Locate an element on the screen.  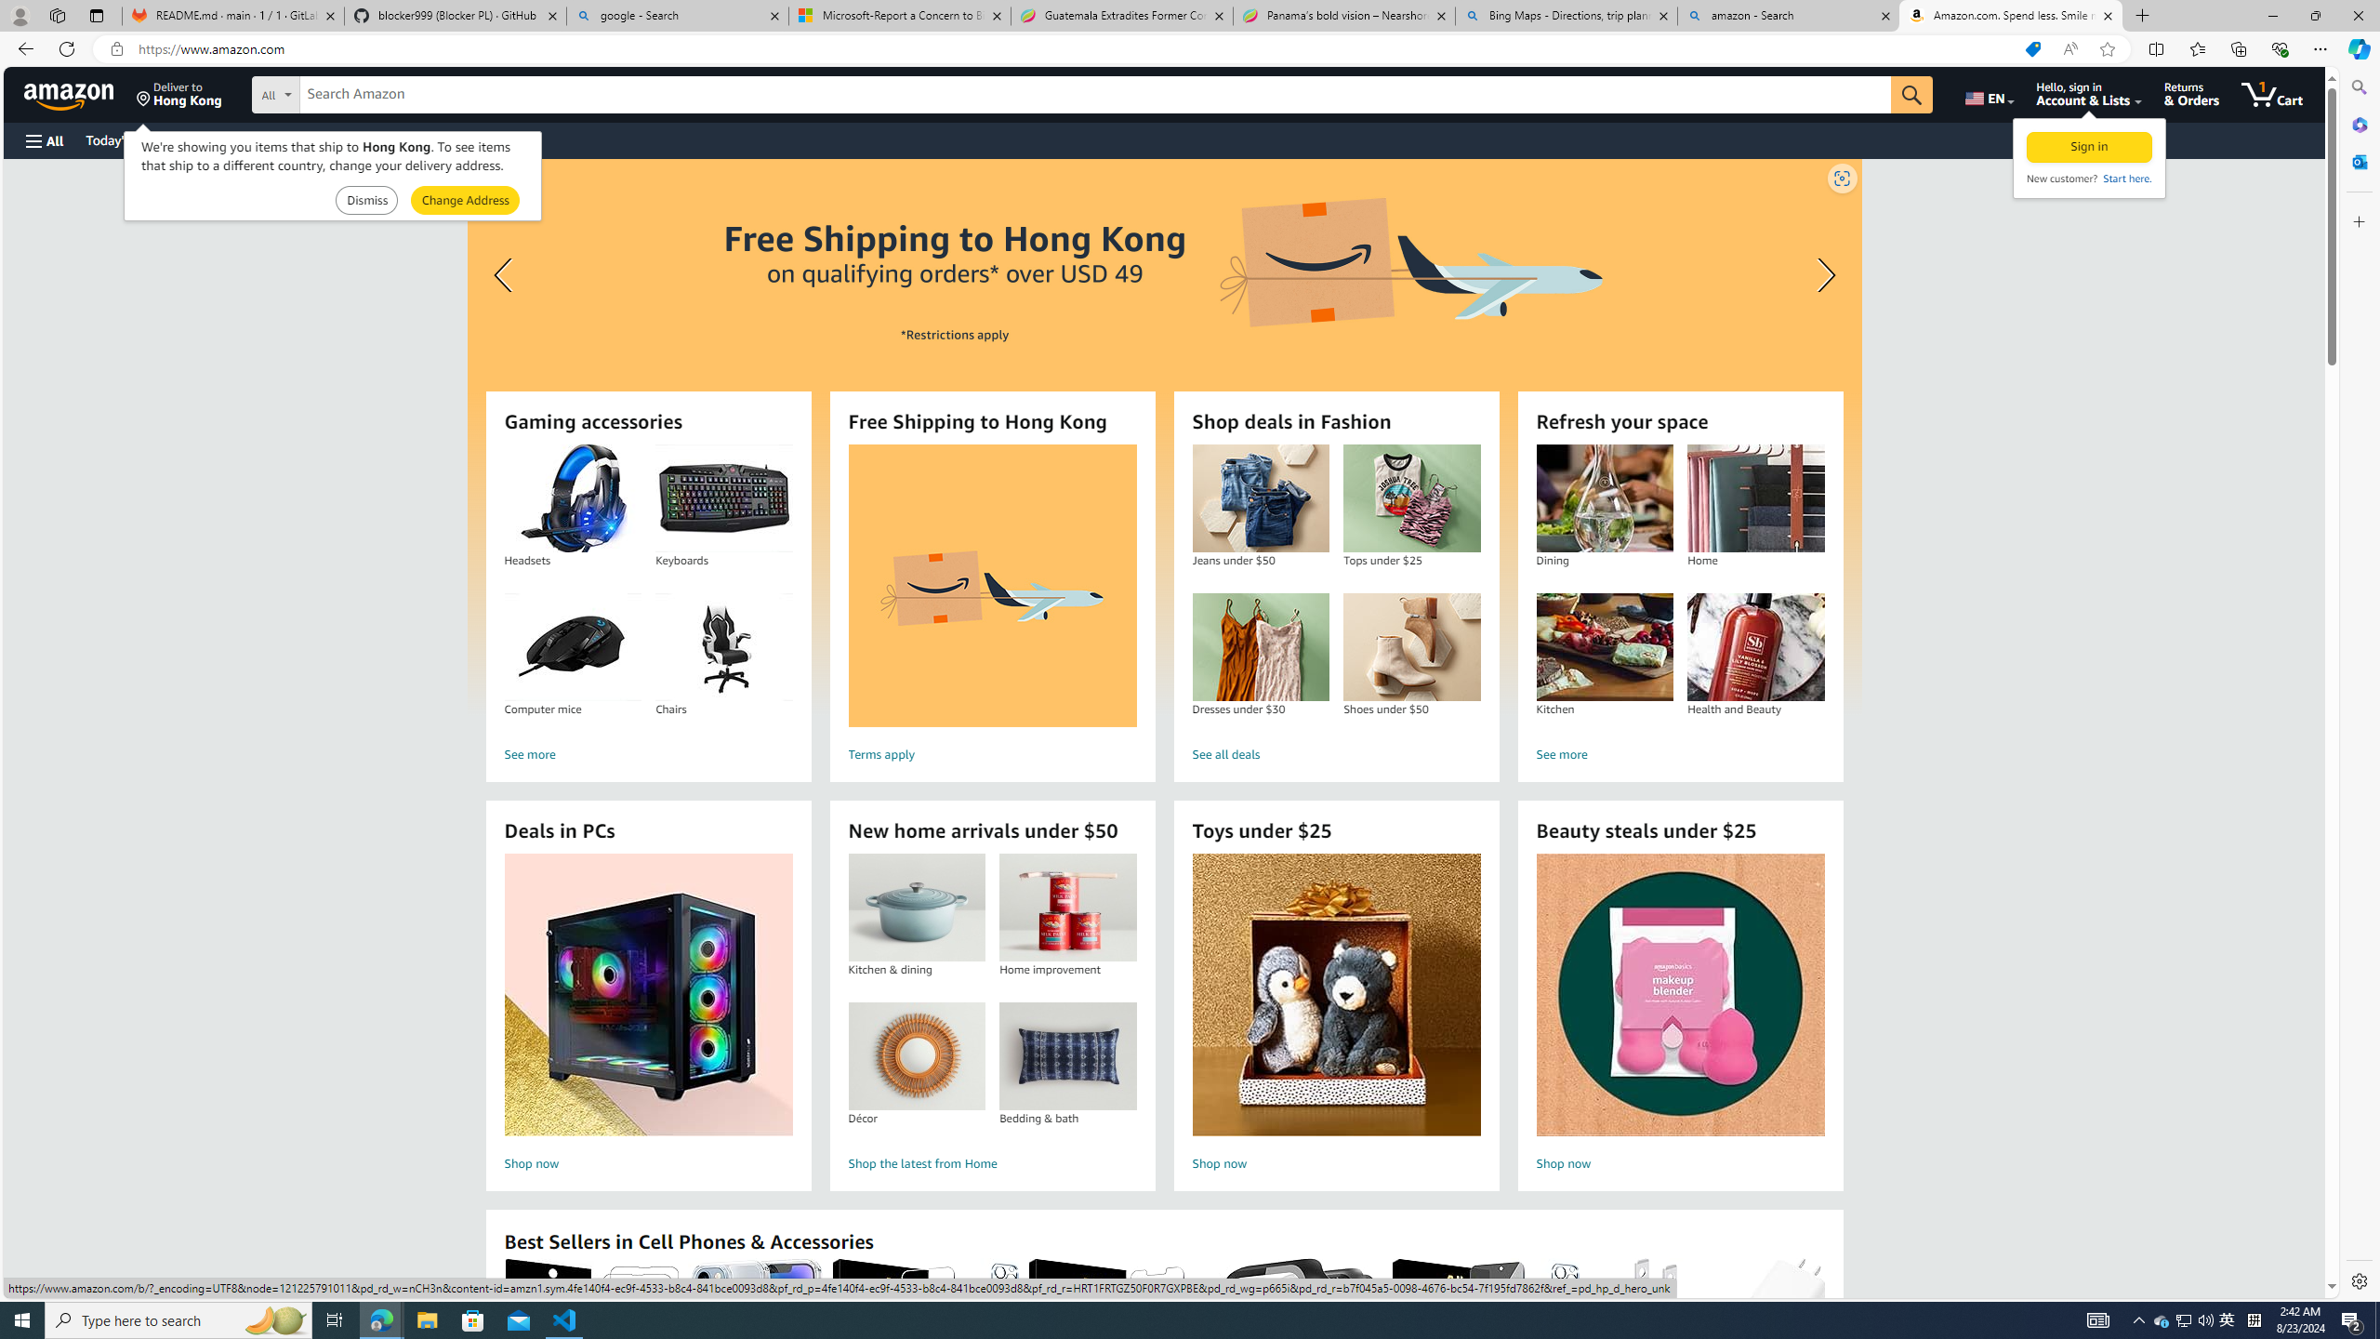
Deliver to Hong Kong is located at coordinates (179, 94).